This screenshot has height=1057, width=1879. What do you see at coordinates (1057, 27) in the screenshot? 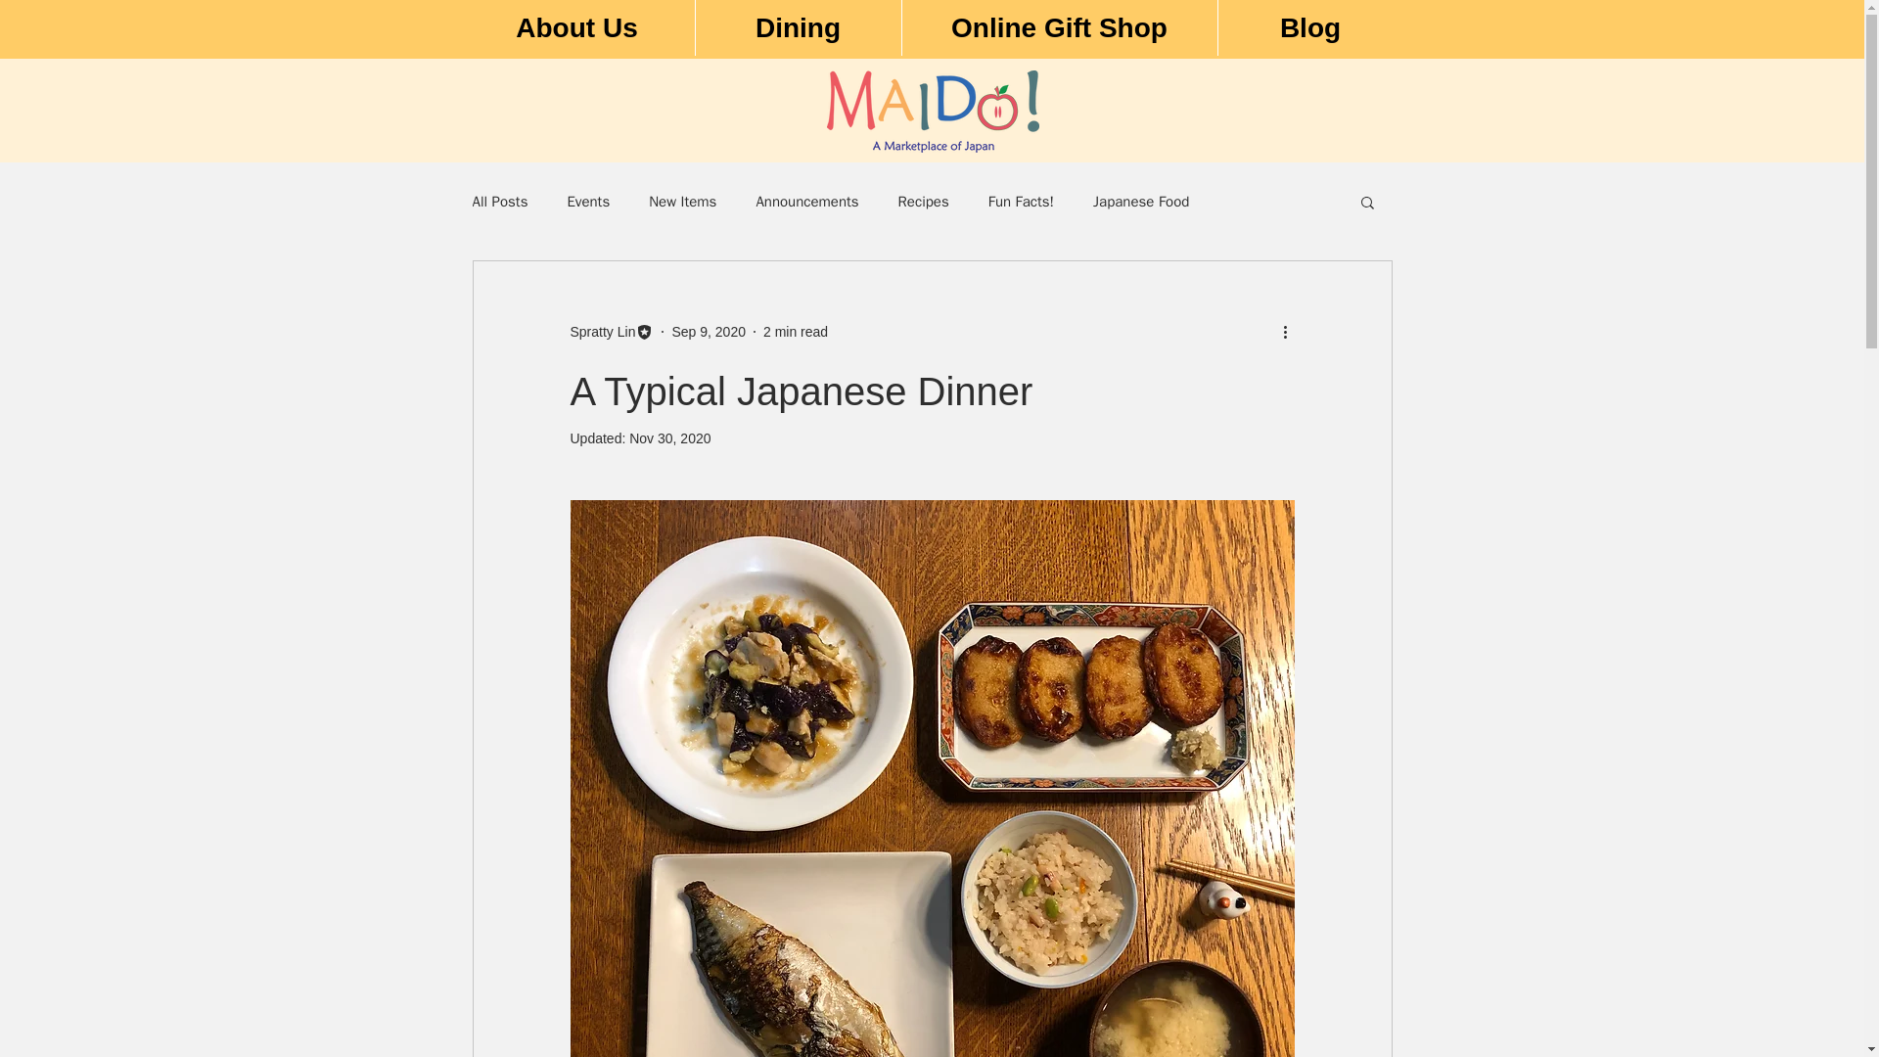
I see `Online Gift Shop` at bounding box center [1057, 27].